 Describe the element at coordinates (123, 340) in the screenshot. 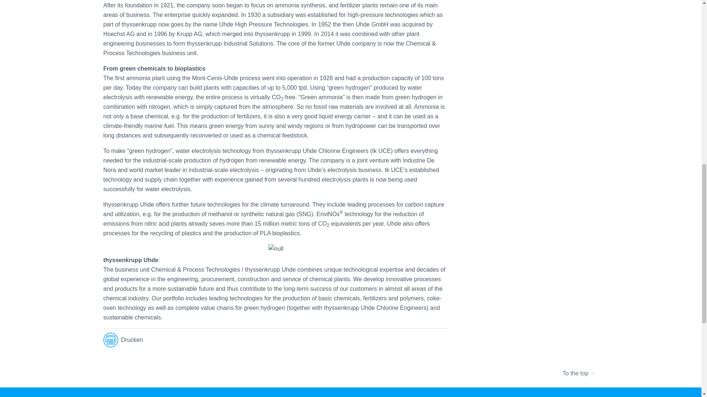

I see `Email` at that location.